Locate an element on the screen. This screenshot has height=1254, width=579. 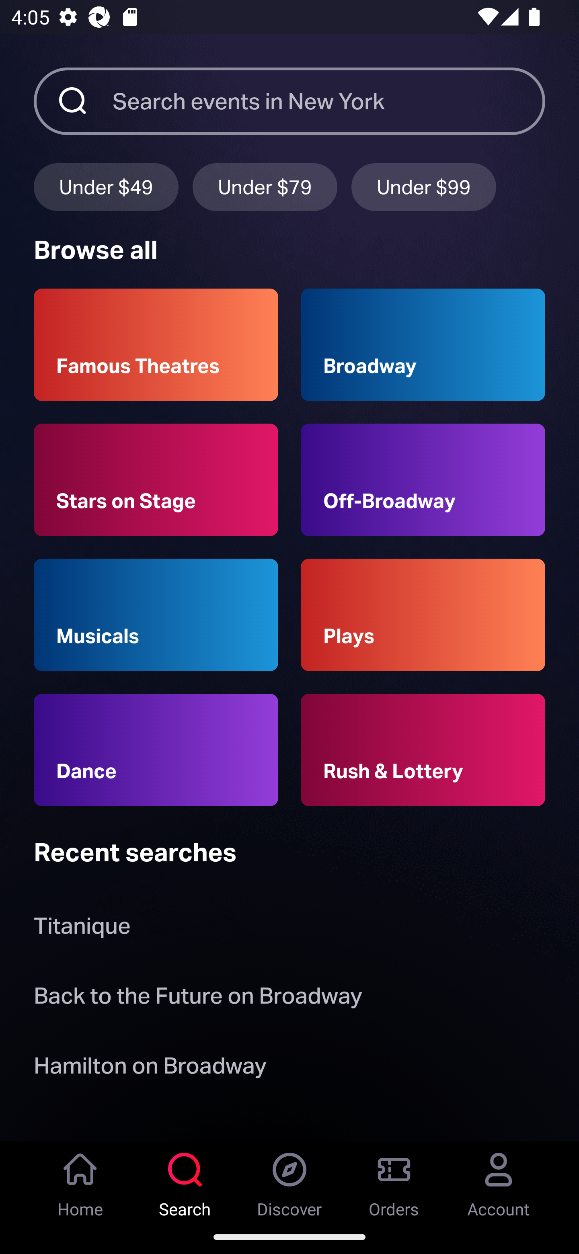
Musicals is located at coordinates (156, 615).